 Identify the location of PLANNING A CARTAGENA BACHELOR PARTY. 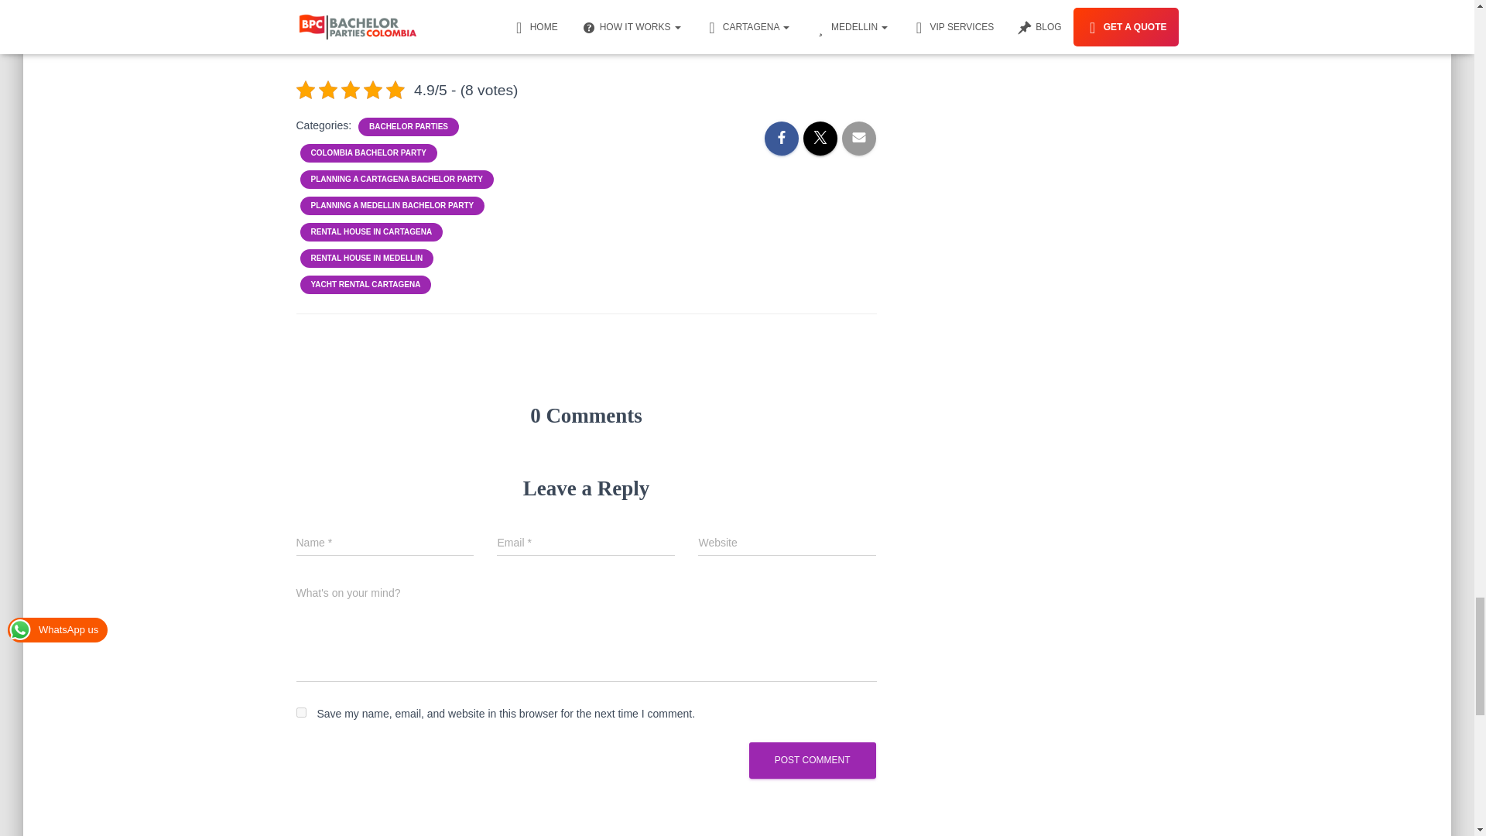
(396, 179).